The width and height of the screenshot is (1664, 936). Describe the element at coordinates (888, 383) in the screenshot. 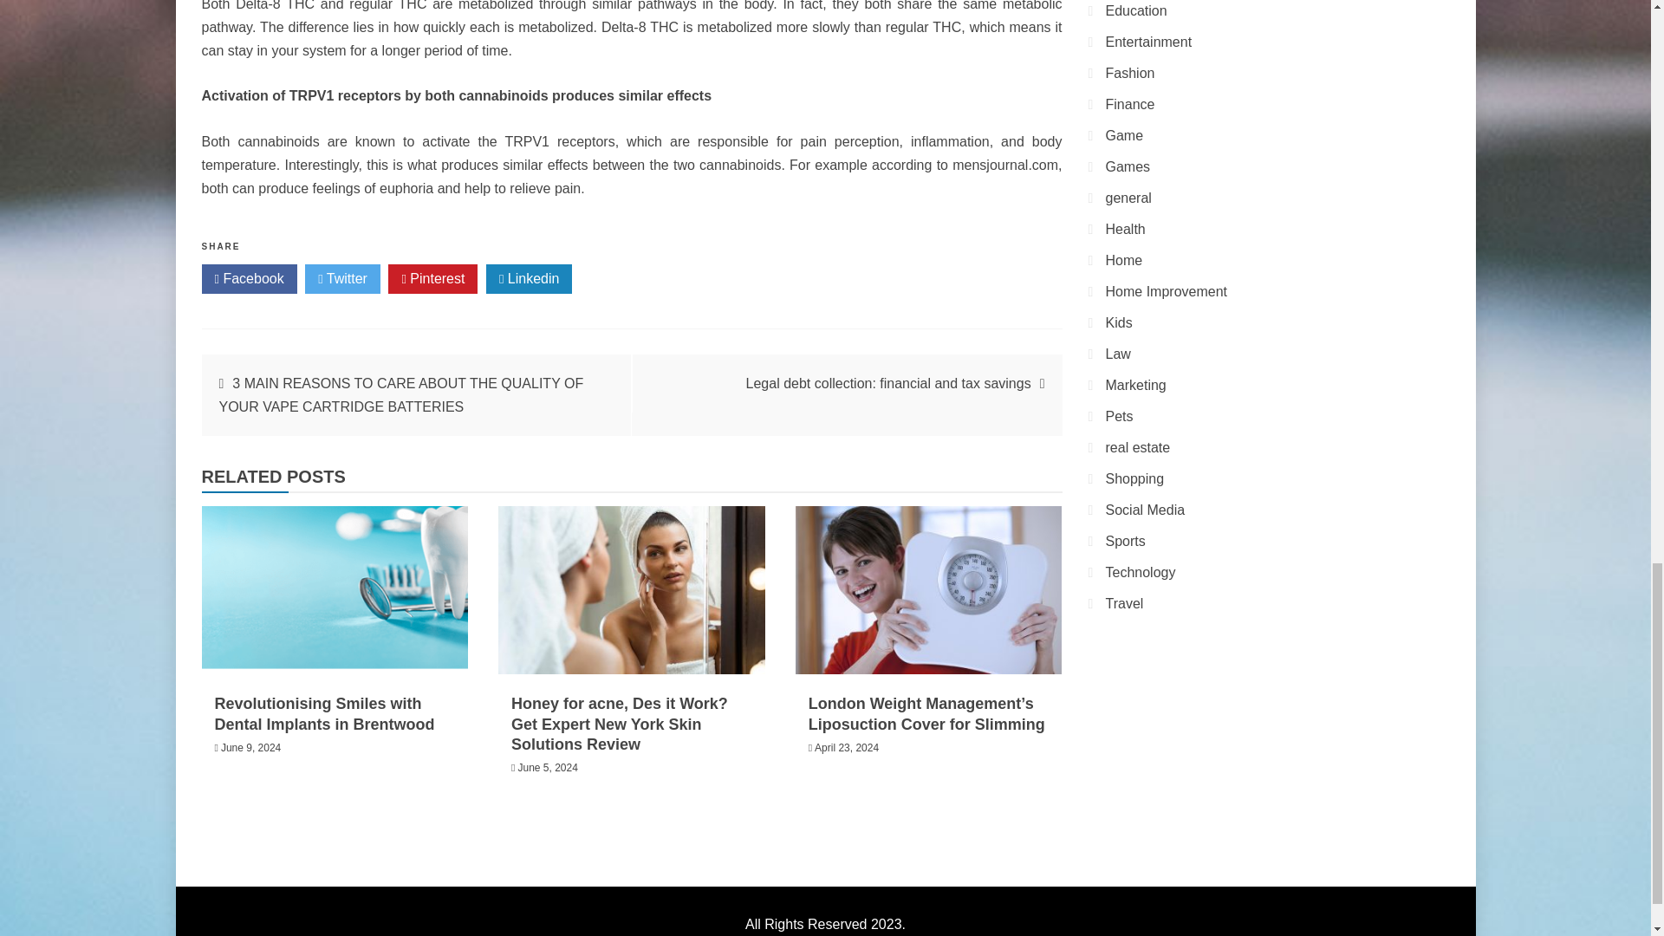

I see `Legal debt collection: financial and tax savings` at that location.